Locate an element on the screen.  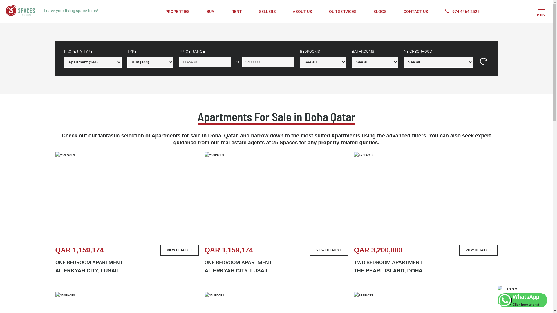
BLOGS is located at coordinates (380, 12).